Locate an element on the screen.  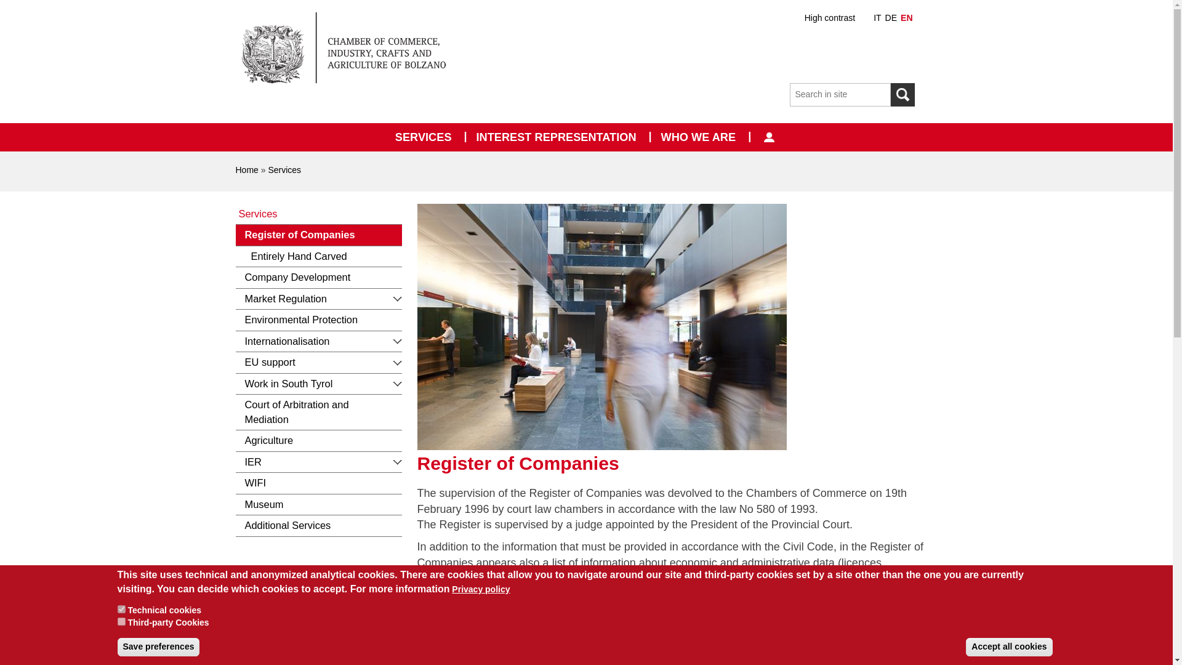
Register of Companies is located at coordinates (906, 17).